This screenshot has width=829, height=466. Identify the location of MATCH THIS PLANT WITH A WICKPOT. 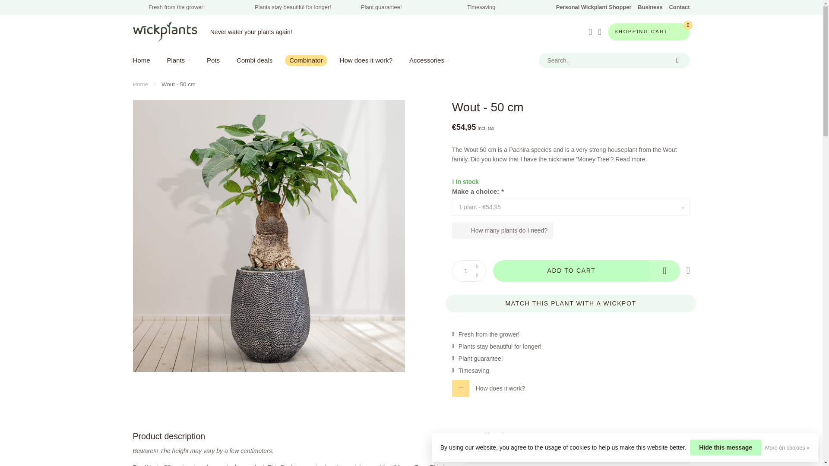
(571, 303).